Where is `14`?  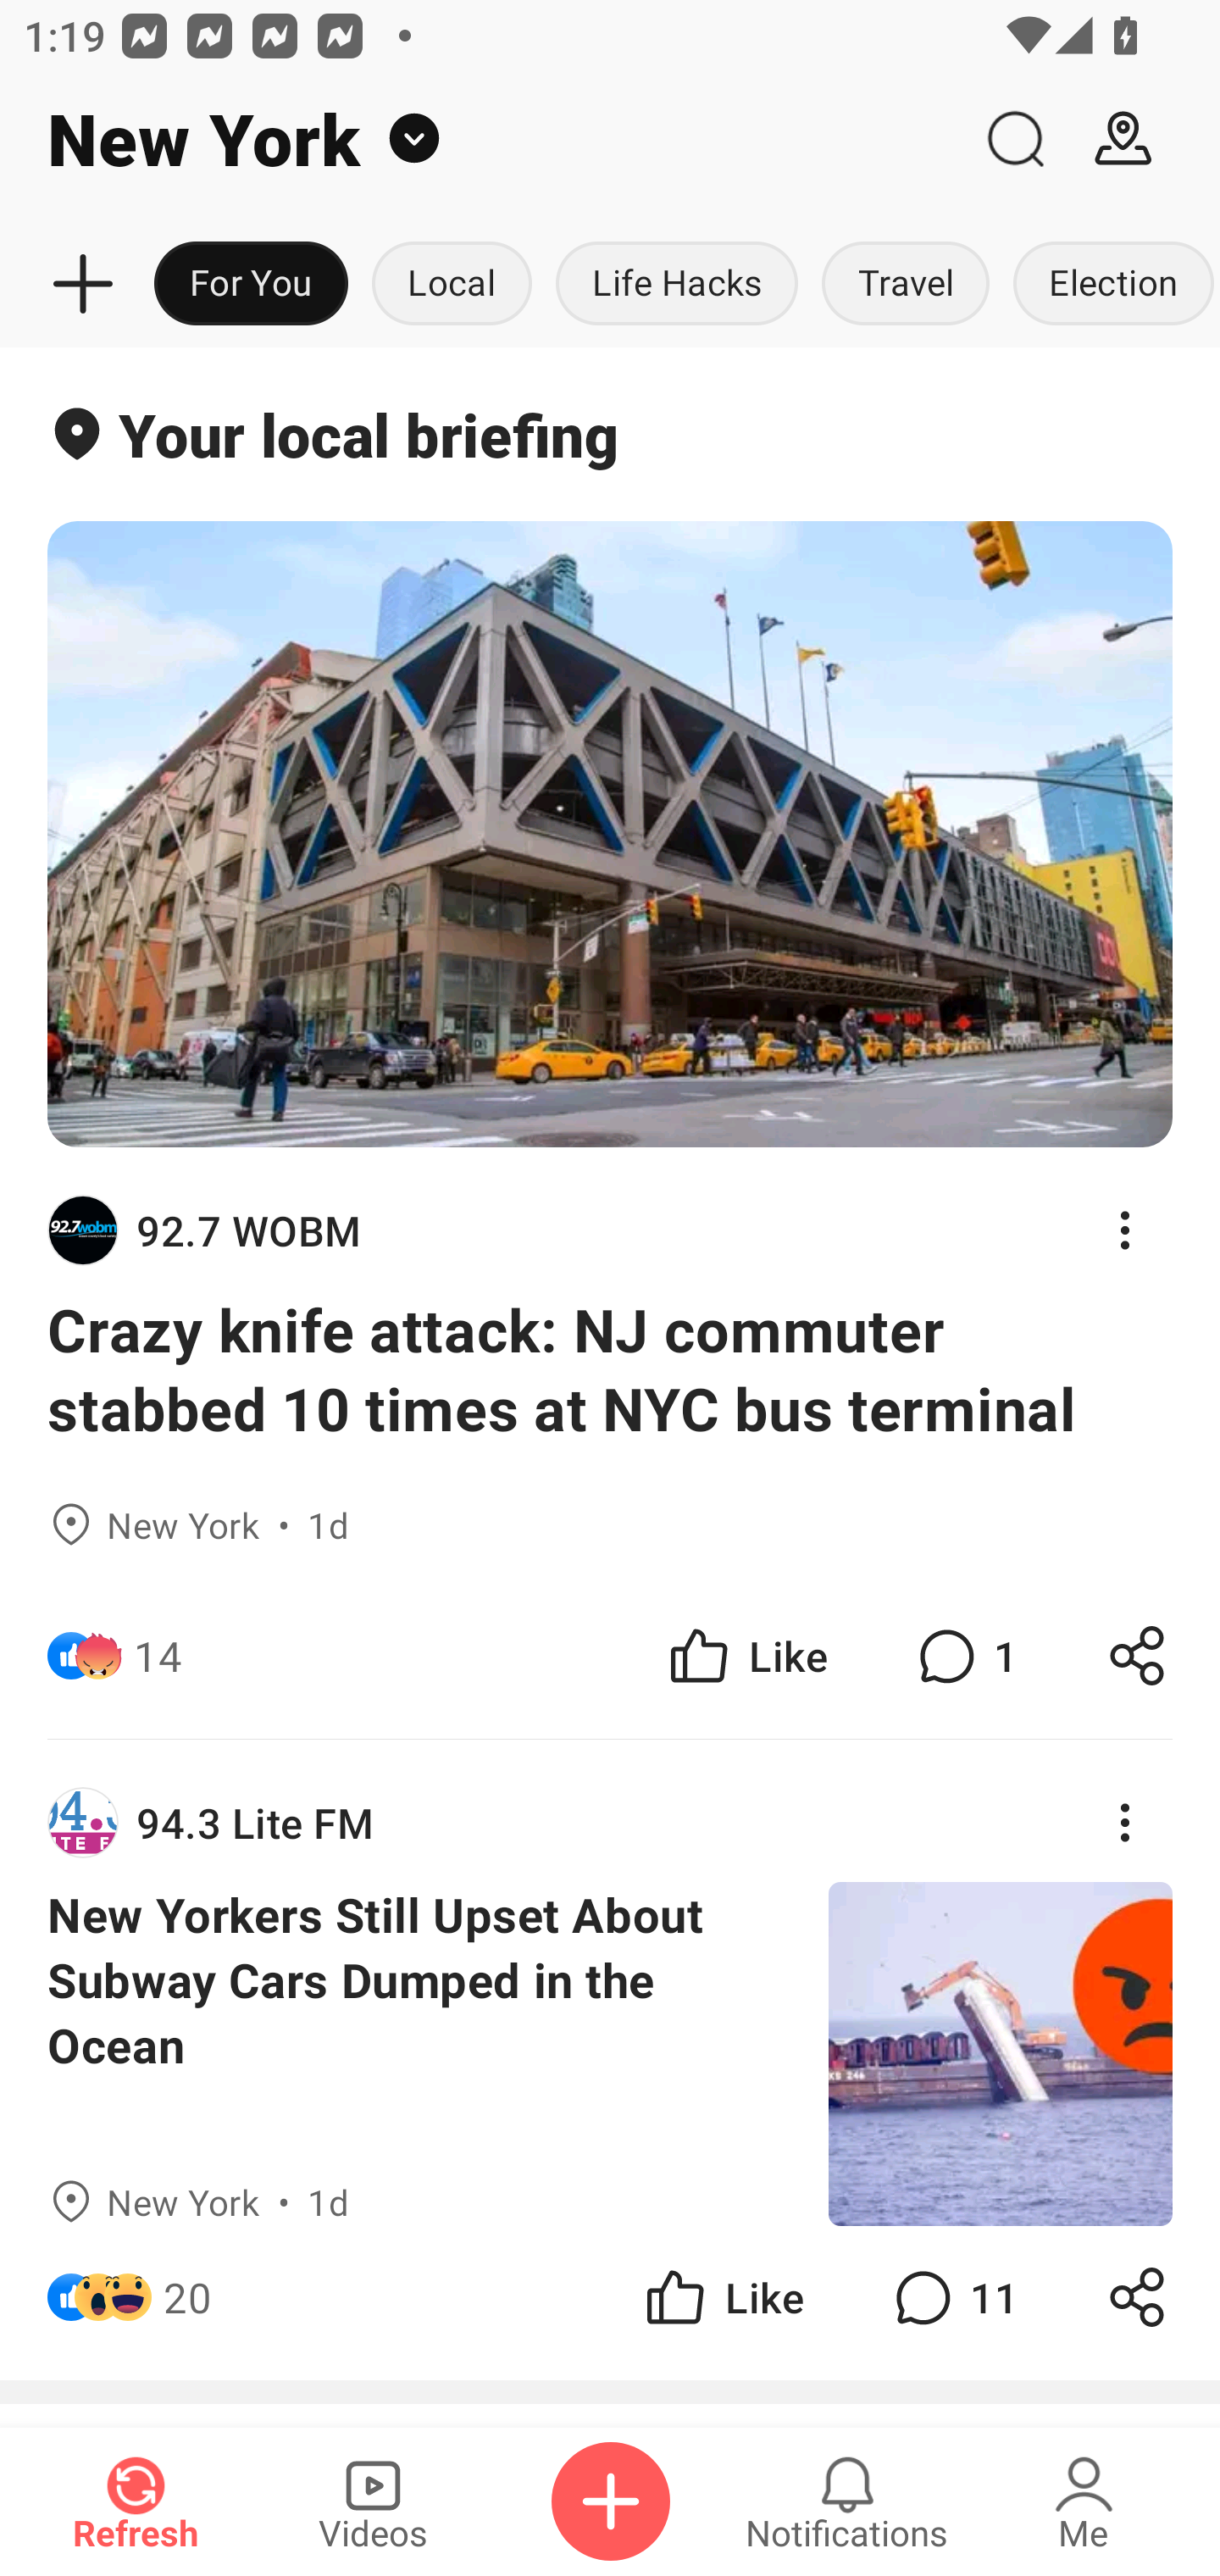 14 is located at coordinates (158, 1654).